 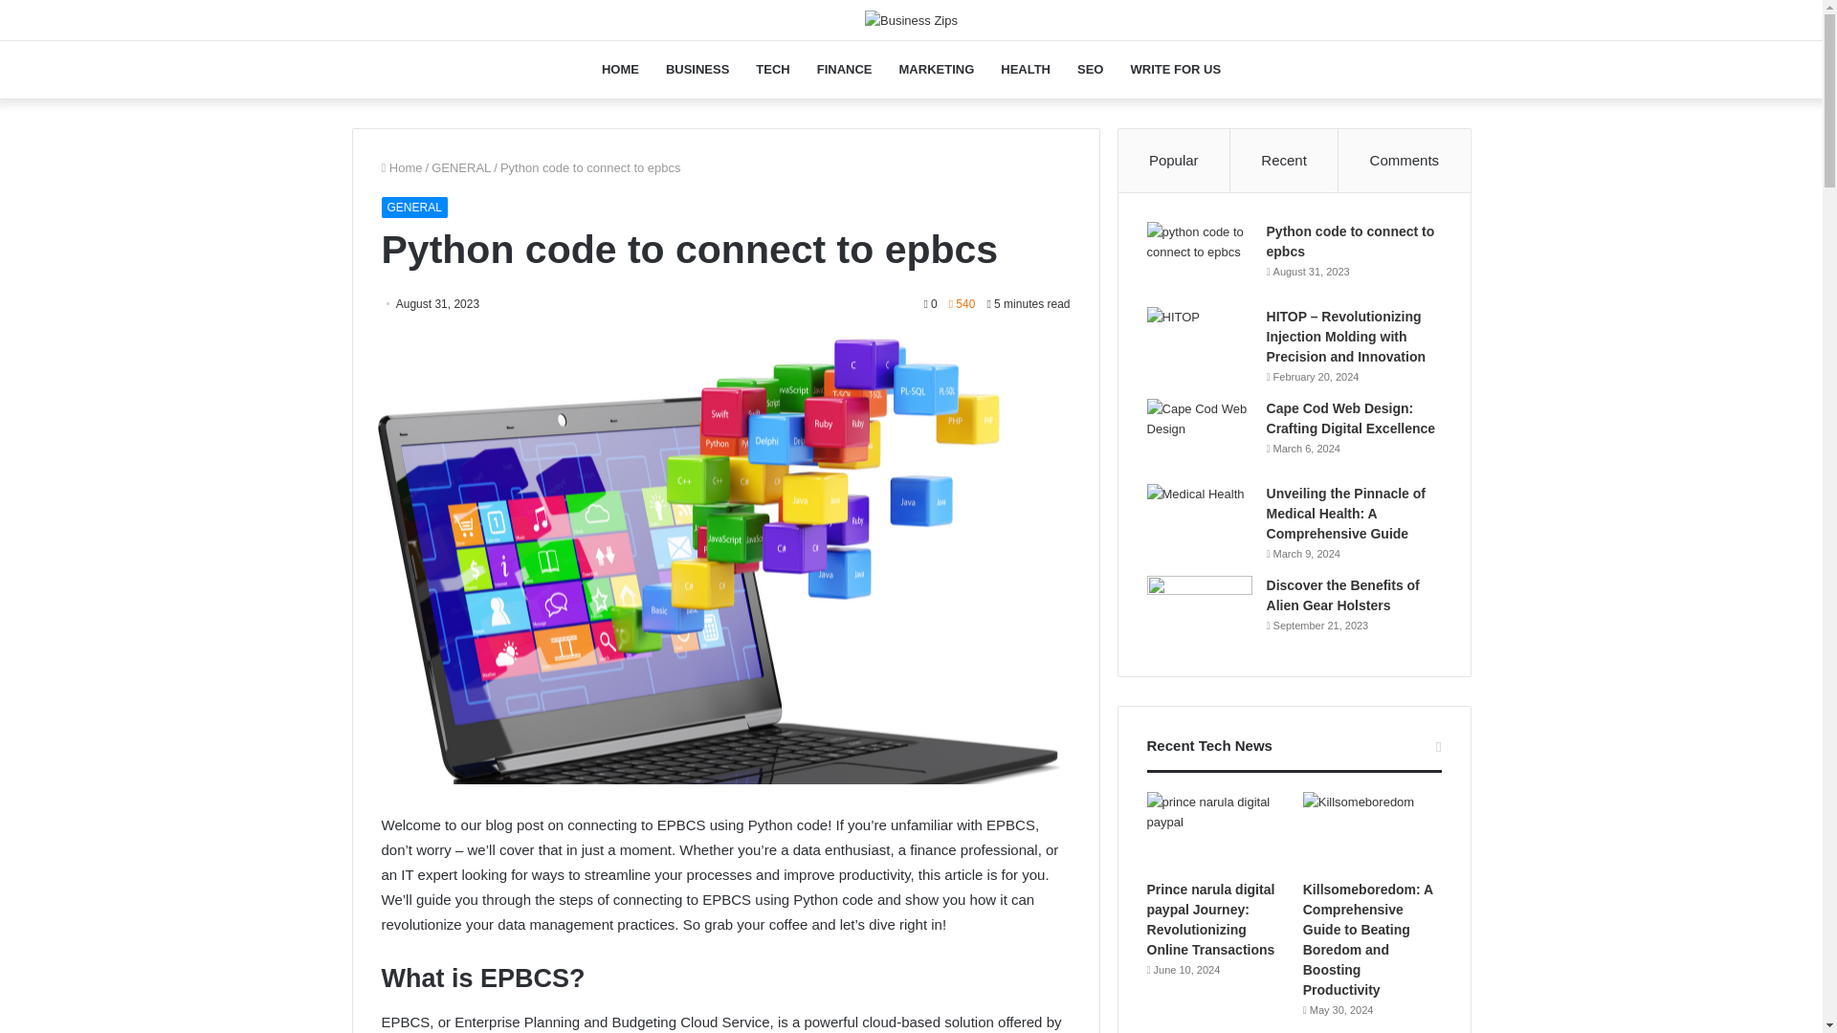 What do you see at coordinates (911, 19) in the screenshot?
I see `Business Zips` at bounding box center [911, 19].